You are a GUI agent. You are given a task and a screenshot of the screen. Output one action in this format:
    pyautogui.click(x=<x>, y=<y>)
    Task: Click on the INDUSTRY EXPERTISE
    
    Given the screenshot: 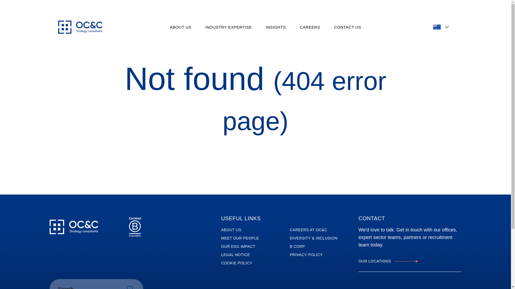 What is the action you would take?
    pyautogui.click(x=229, y=27)
    